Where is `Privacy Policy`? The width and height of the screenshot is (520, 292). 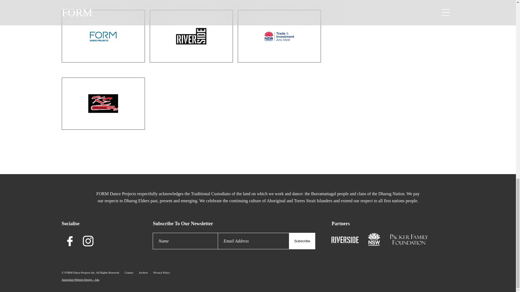
Privacy Policy is located at coordinates (161, 273).